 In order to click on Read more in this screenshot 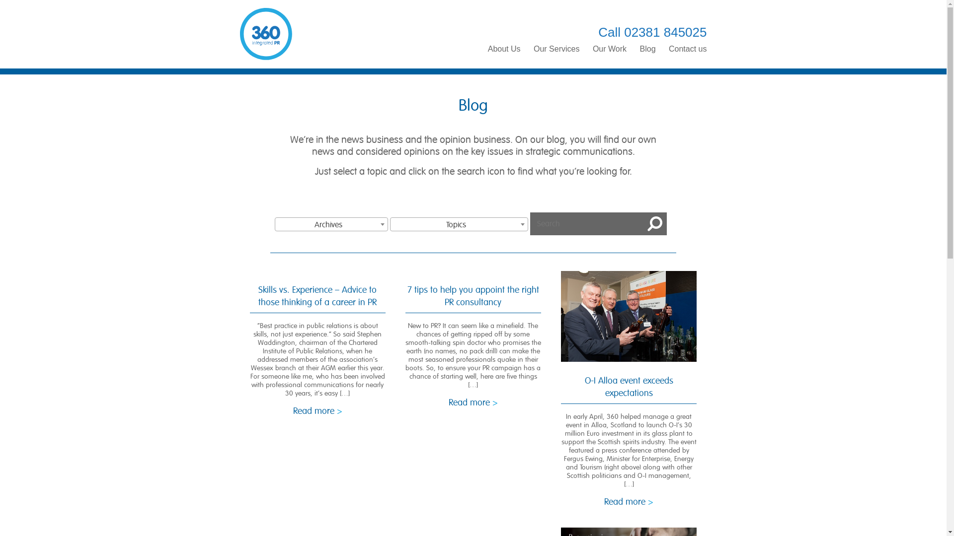, I will do `click(318, 411)`.